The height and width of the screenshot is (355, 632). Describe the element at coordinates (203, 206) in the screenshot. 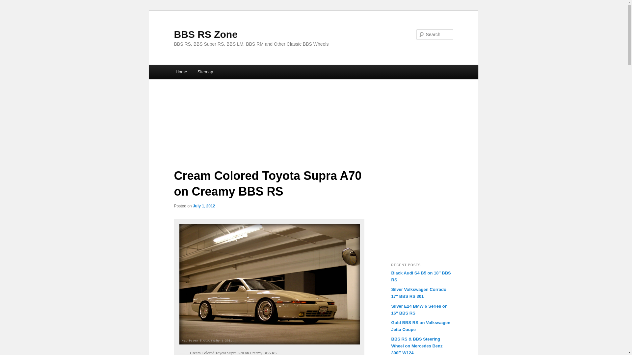

I see `July 1, 2012` at that location.